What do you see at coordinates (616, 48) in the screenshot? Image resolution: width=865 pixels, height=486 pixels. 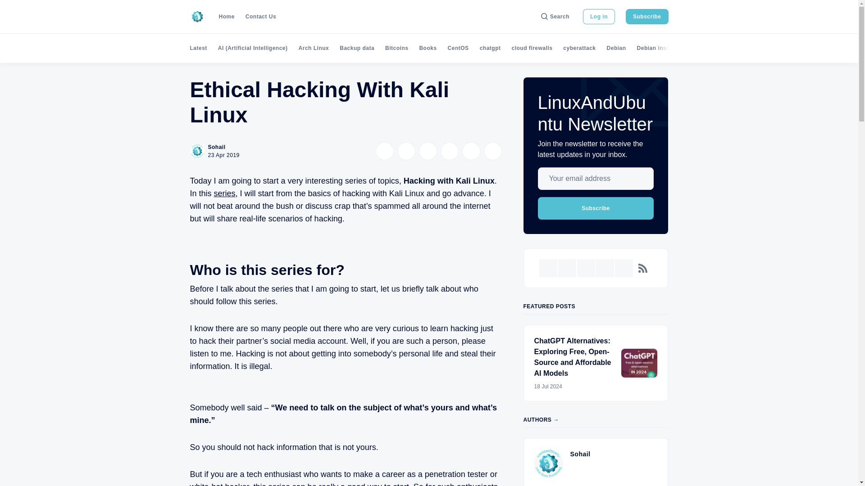 I see `Debian` at bounding box center [616, 48].